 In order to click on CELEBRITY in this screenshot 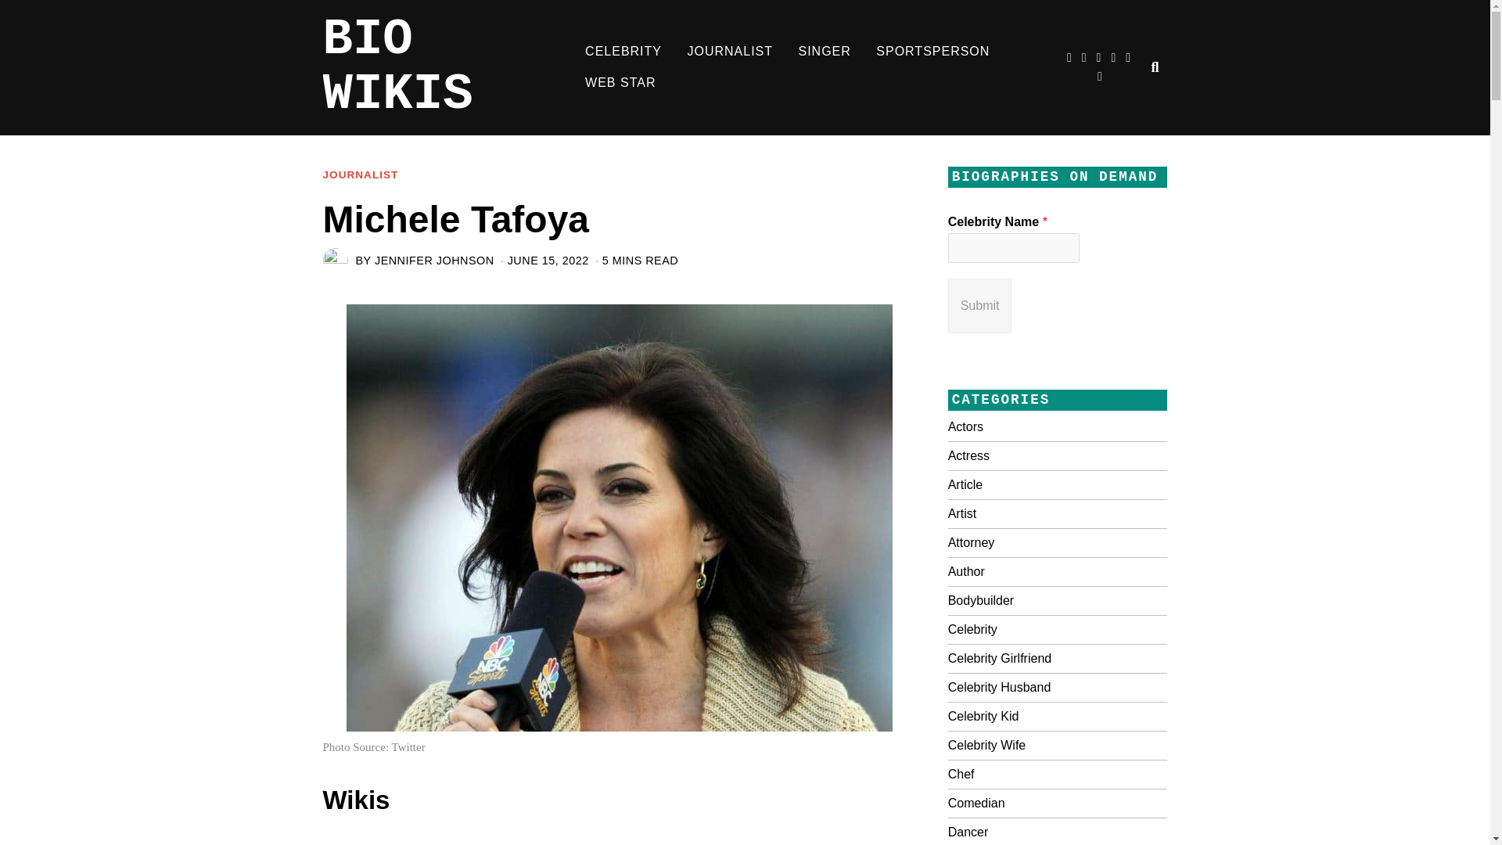, I will do `click(623, 52)`.